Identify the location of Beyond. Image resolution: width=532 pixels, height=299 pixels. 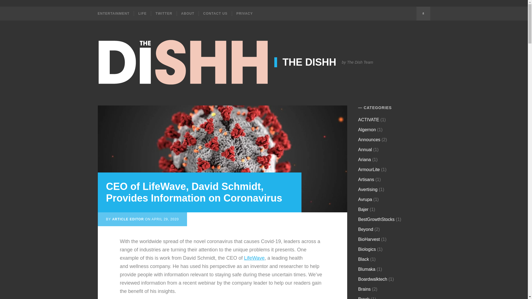
(366, 229).